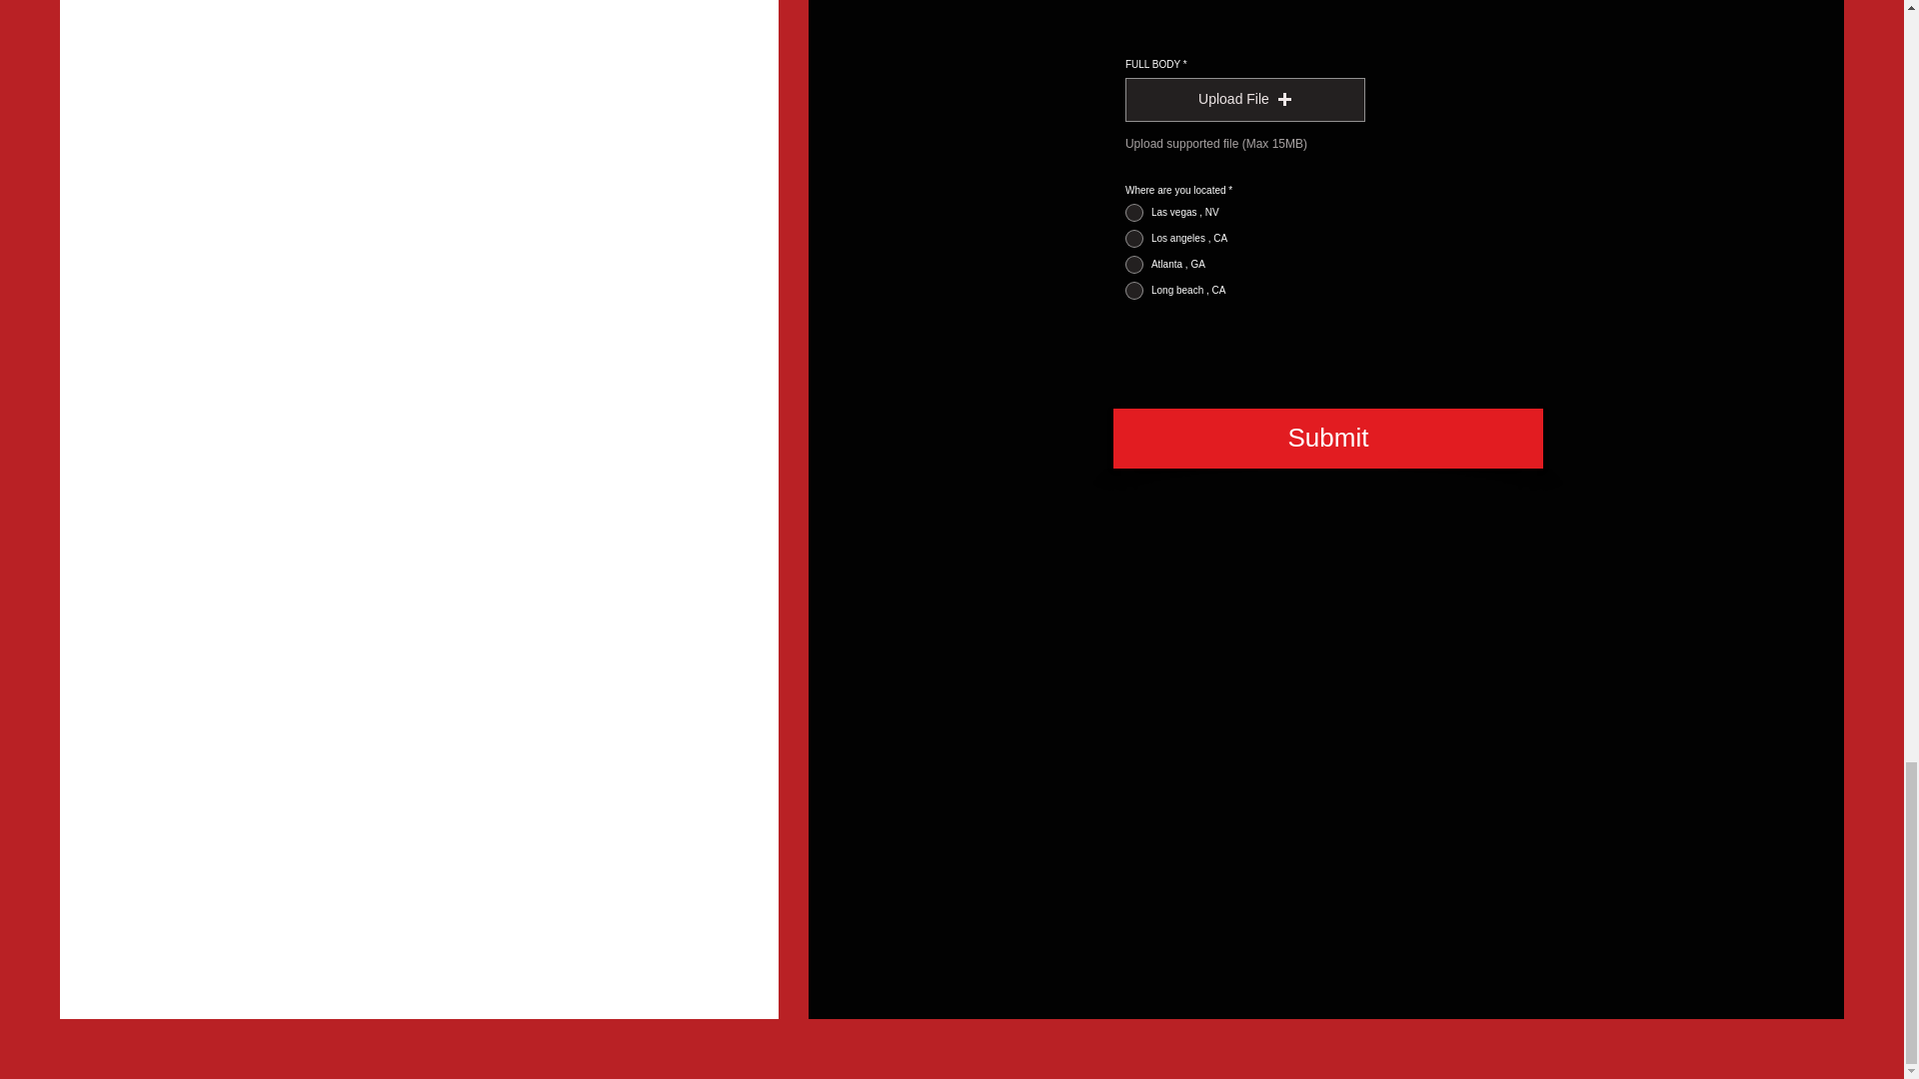 The width and height of the screenshot is (1919, 1079). What do you see at coordinates (1327, 438) in the screenshot?
I see `Submit` at bounding box center [1327, 438].